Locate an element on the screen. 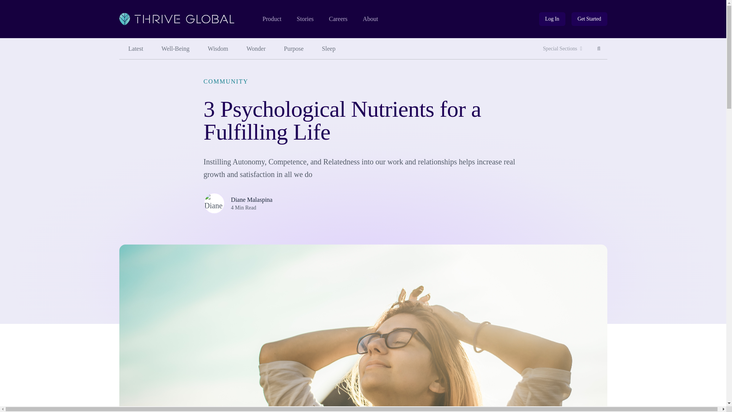 The width and height of the screenshot is (732, 412). Special Sections is located at coordinates (562, 49).